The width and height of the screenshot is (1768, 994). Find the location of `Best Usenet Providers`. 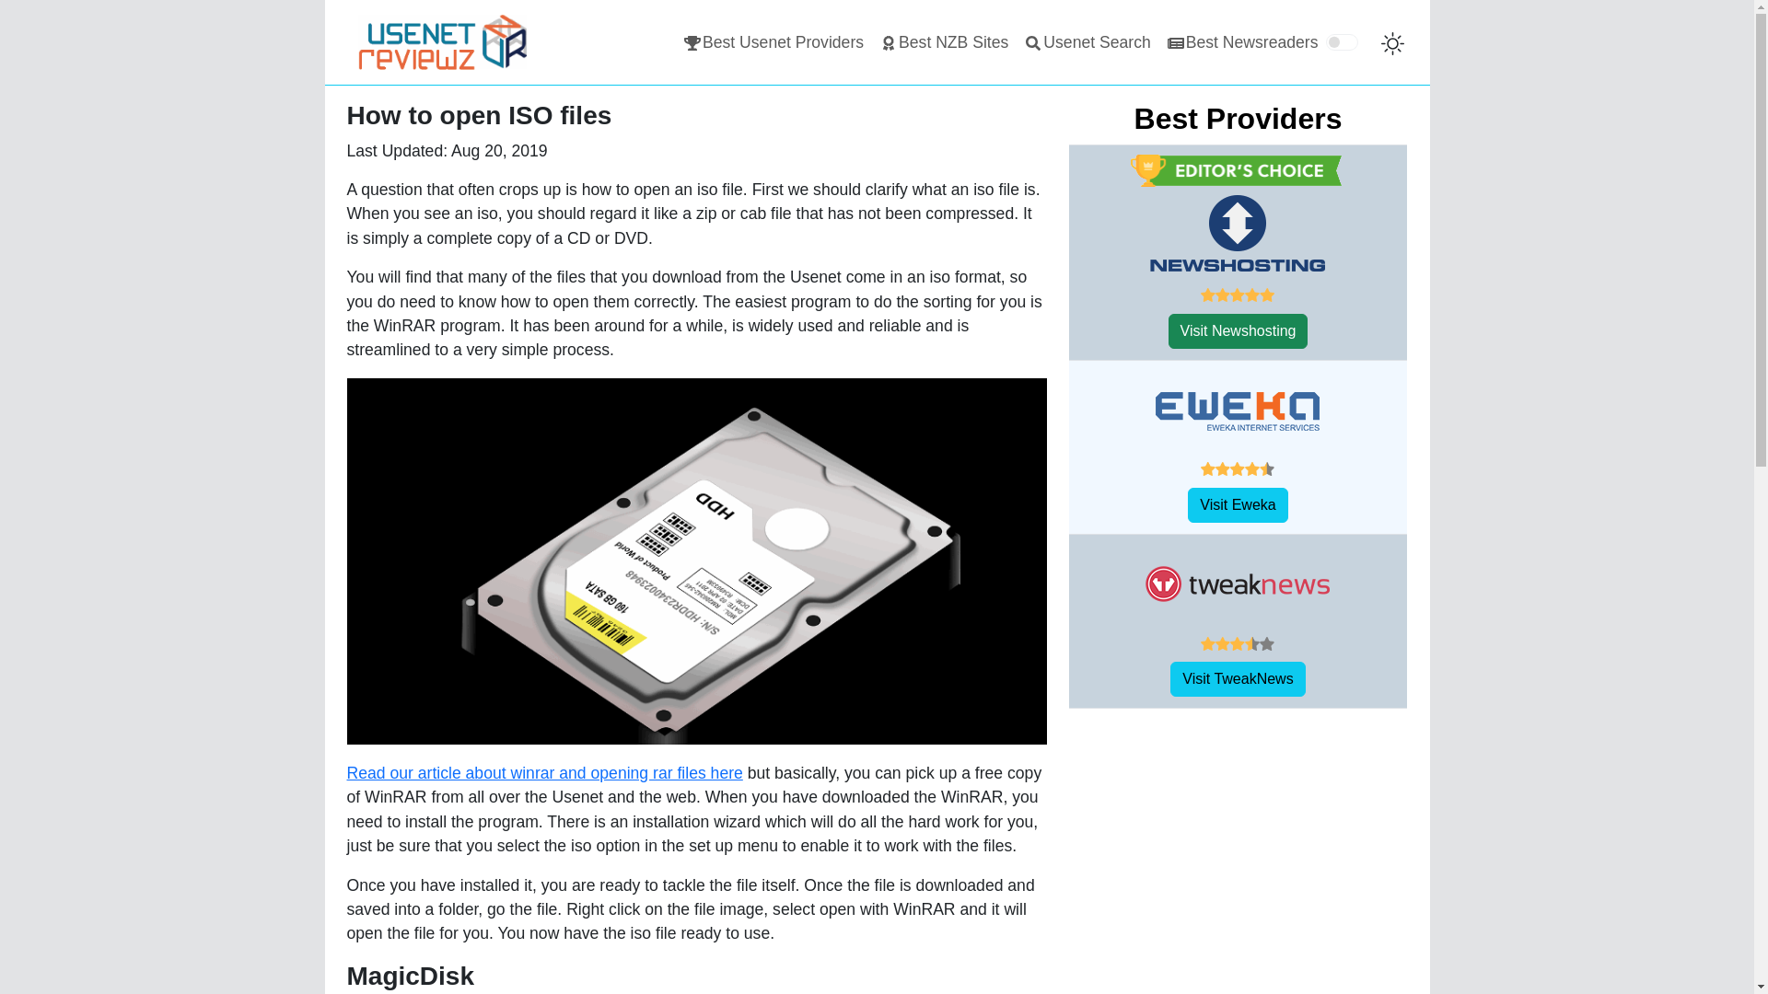

Best Usenet Providers is located at coordinates (773, 41).